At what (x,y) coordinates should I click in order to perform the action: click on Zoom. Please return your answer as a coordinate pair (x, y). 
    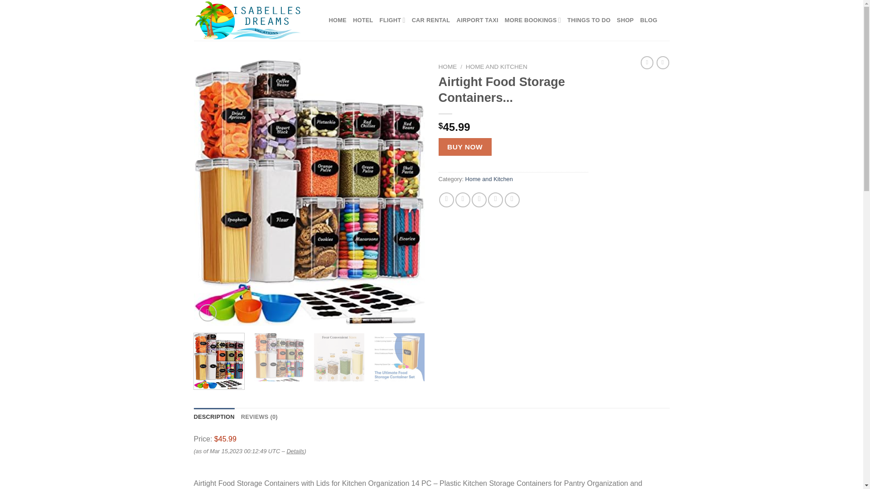
    Looking at the image, I should click on (208, 312).